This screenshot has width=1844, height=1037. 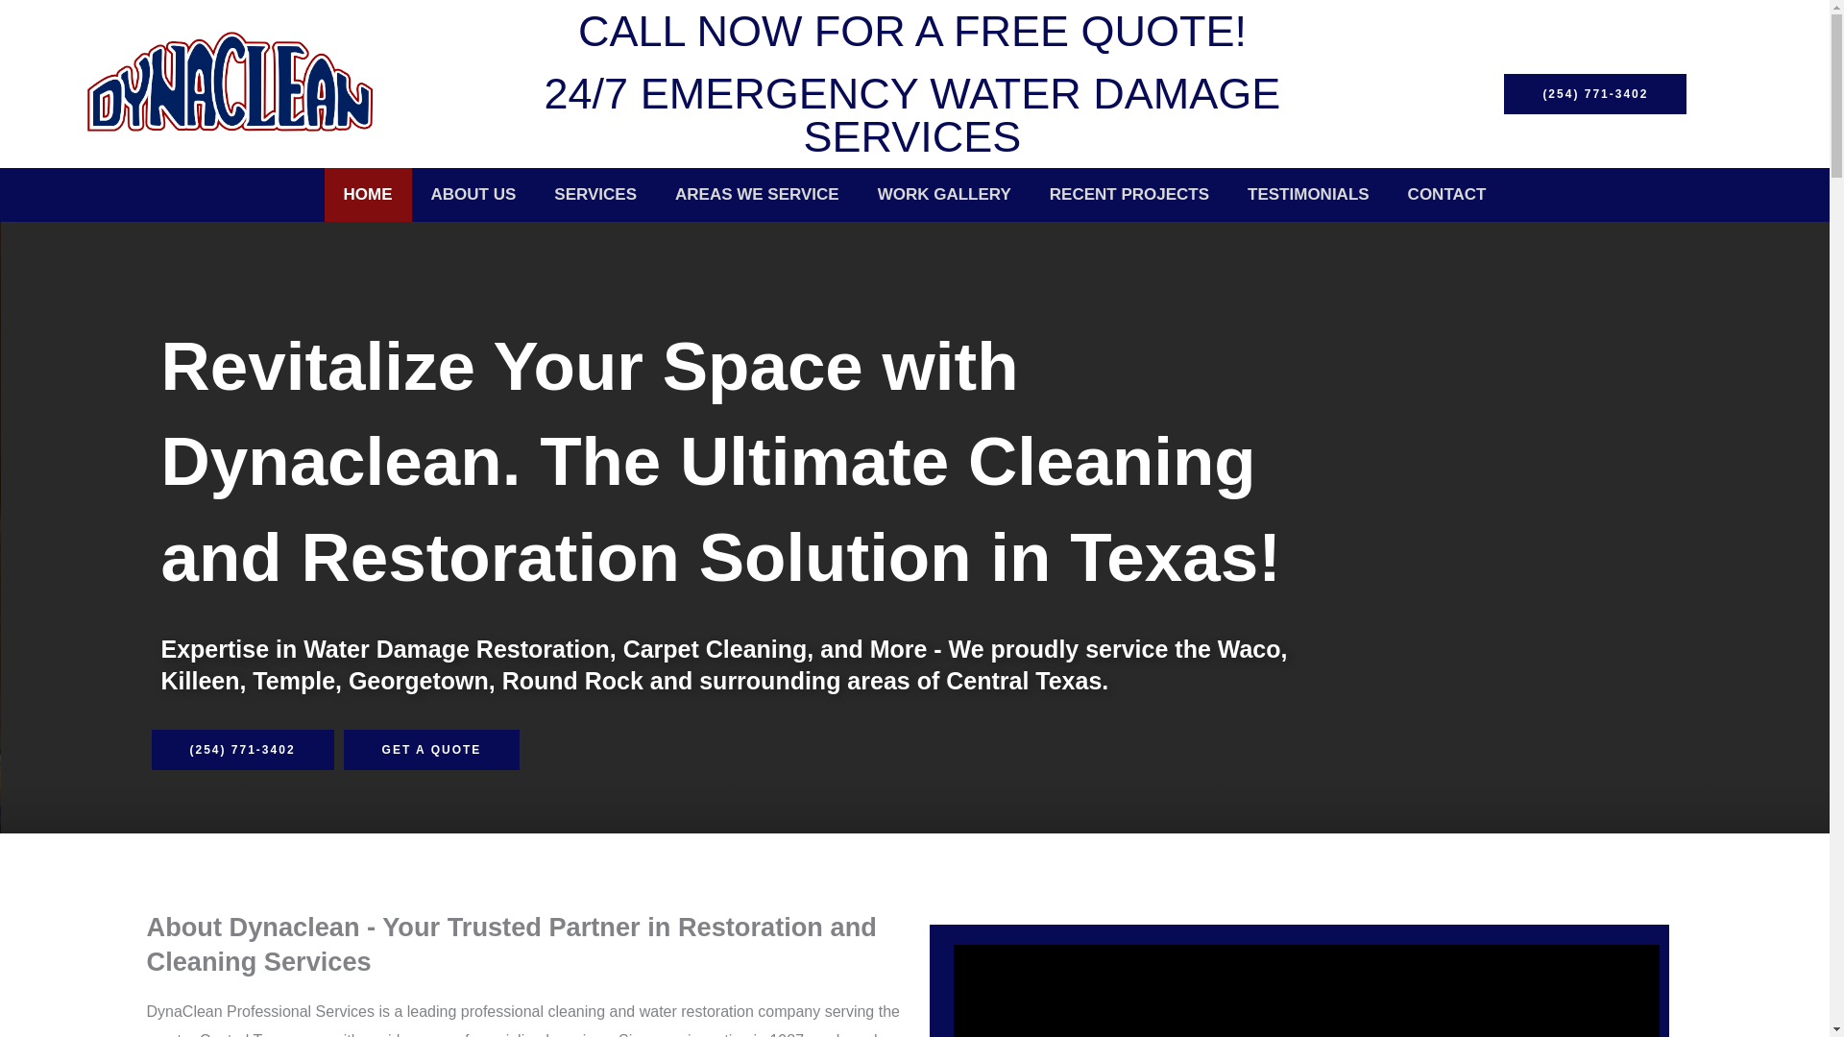 What do you see at coordinates (367, 194) in the screenshot?
I see `HOME` at bounding box center [367, 194].